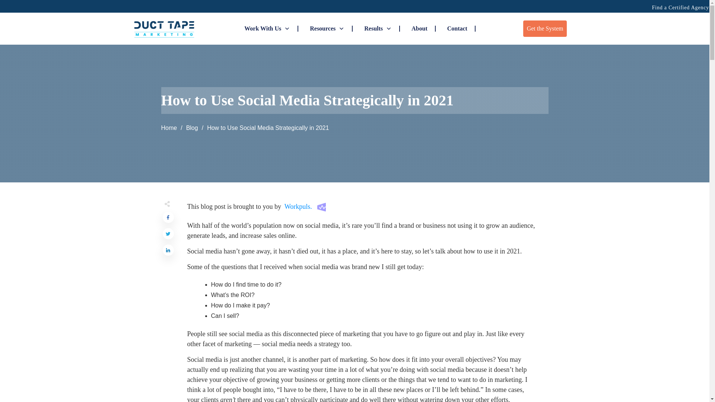 The width and height of the screenshot is (715, 402). I want to click on Work With Us, so click(267, 29).